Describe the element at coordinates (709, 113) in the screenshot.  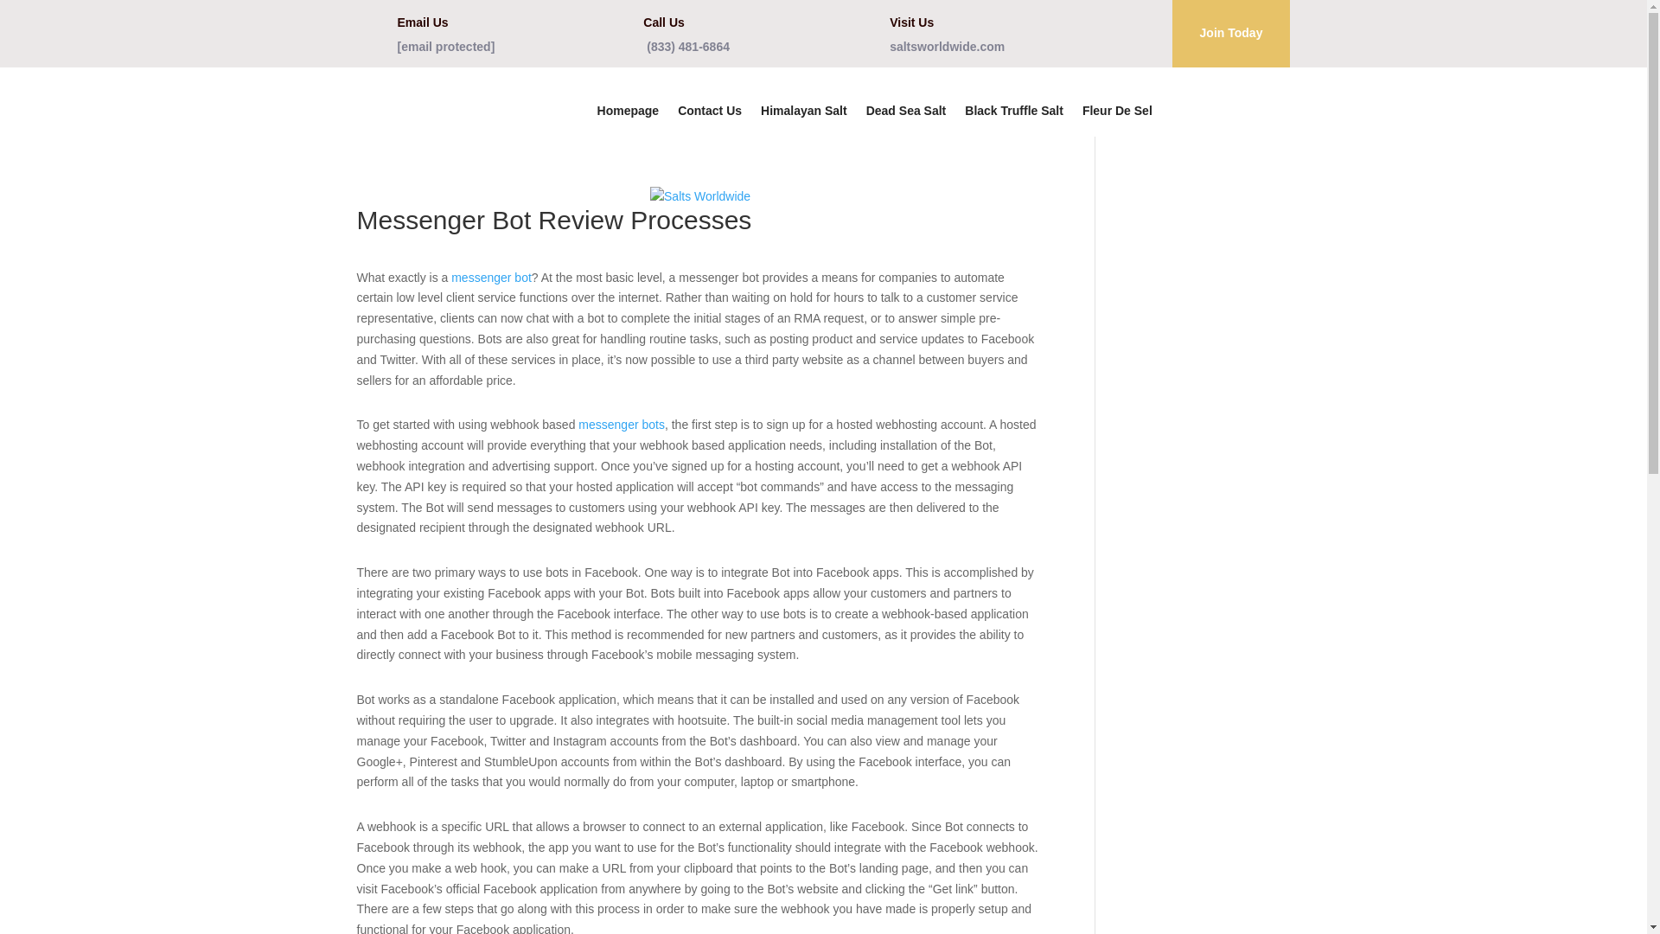
I see `Contact Us` at that location.